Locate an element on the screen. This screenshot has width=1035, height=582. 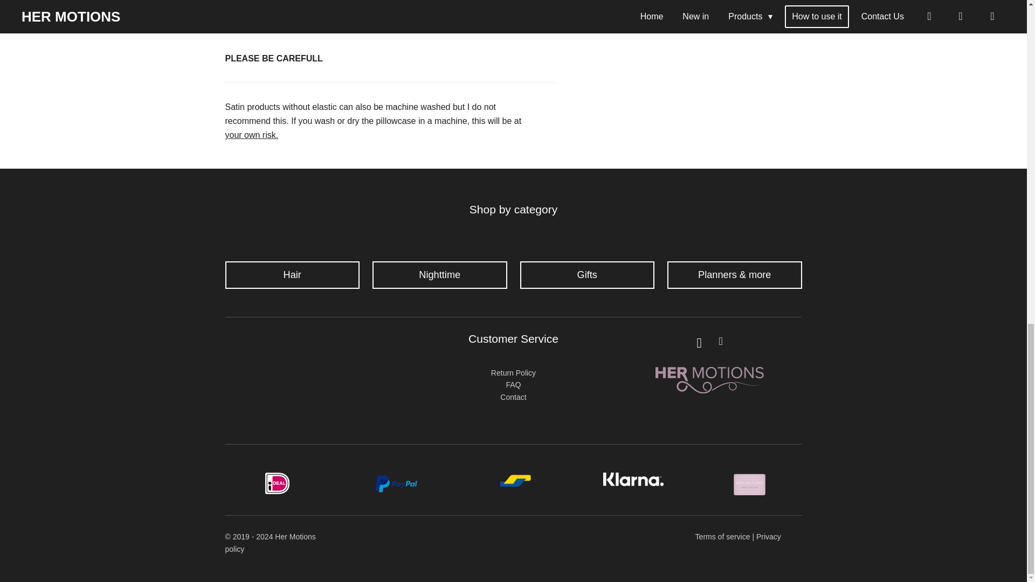
Gifts is located at coordinates (586, 275).